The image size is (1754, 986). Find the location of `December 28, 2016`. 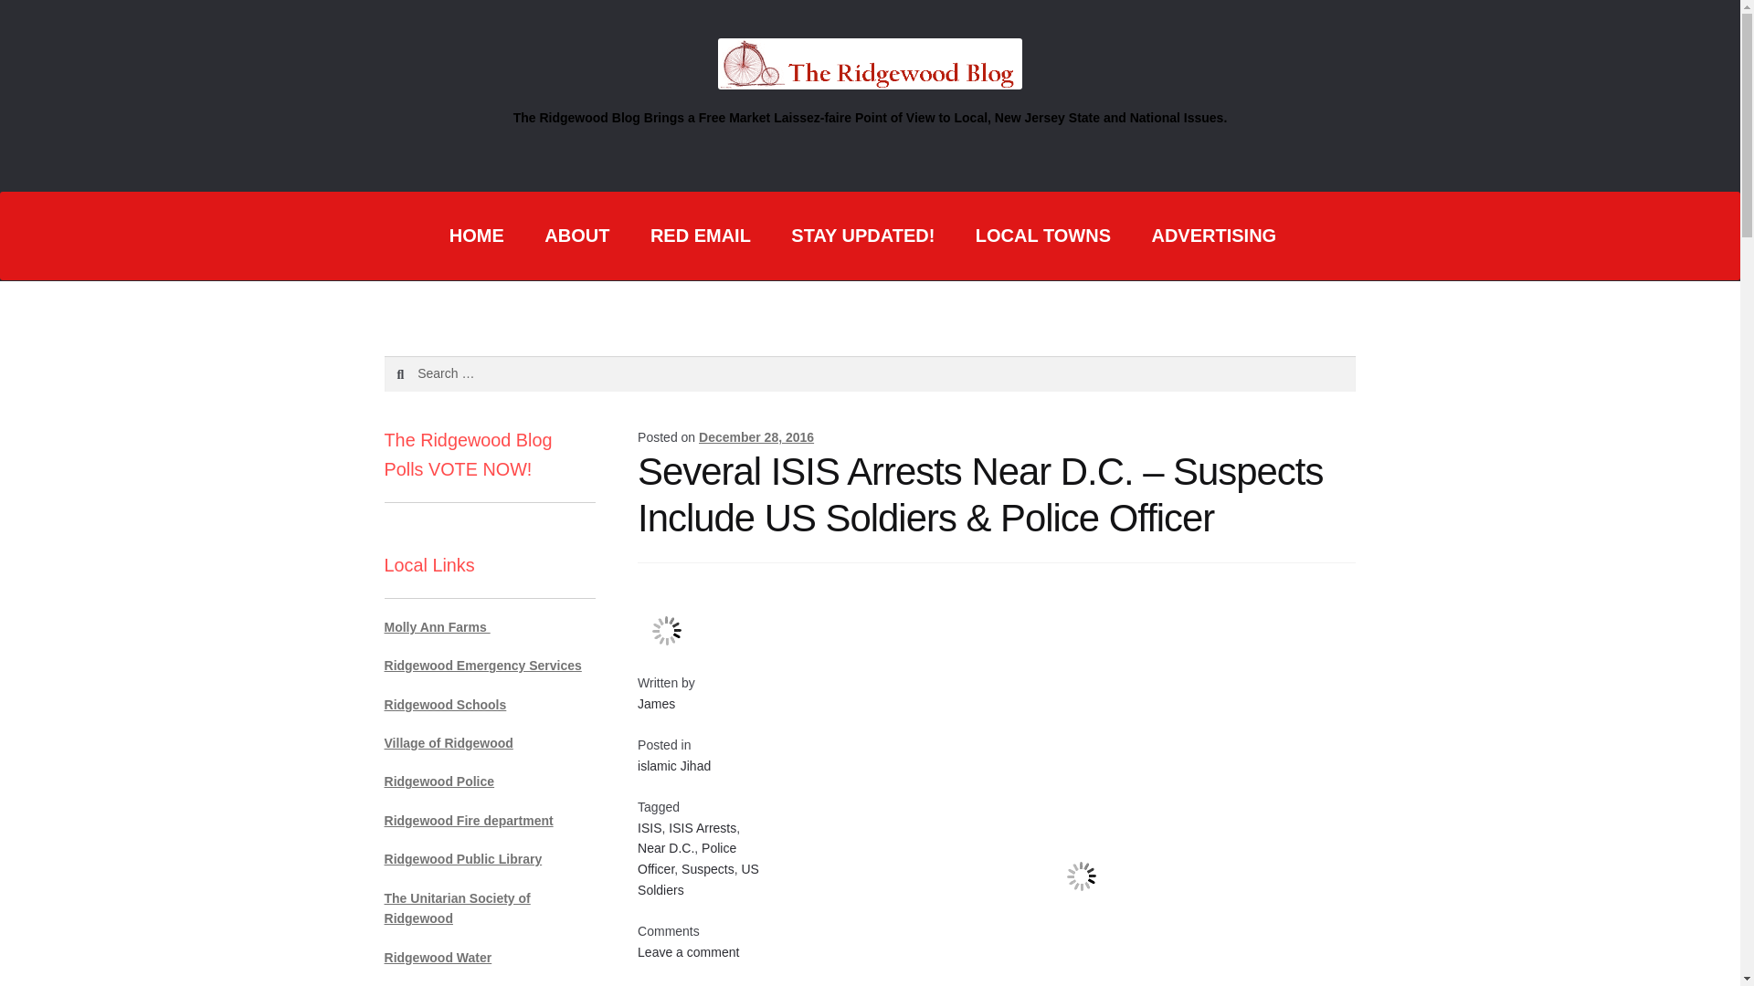

December 28, 2016 is located at coordinates (755, 436).